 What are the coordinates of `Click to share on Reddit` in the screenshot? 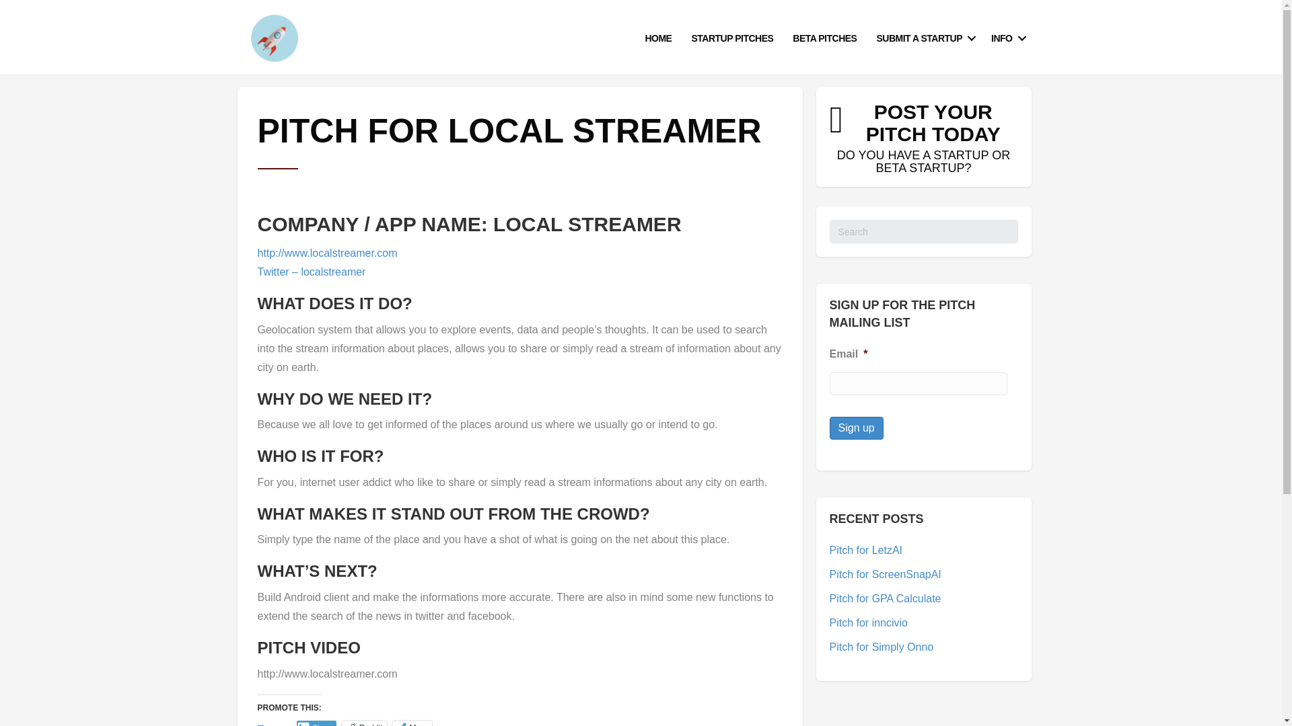 It's located at (364, 723).